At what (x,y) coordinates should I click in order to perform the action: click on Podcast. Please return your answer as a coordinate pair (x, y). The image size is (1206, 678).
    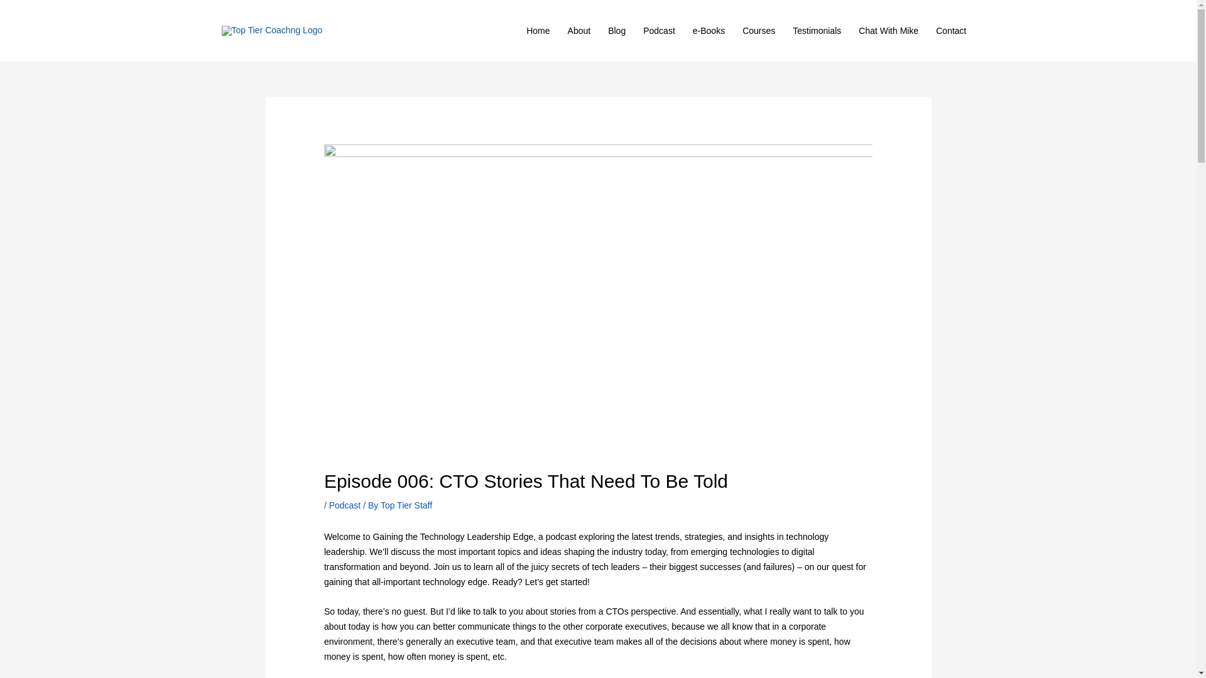
    Looking at the image, I should click on (658, 31).